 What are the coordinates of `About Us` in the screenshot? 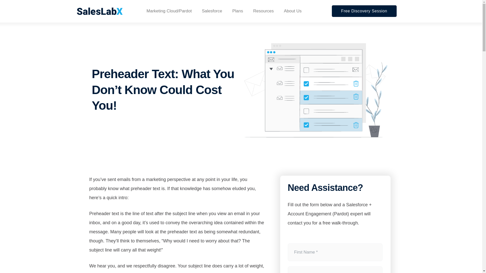 It's located at (293, 11).